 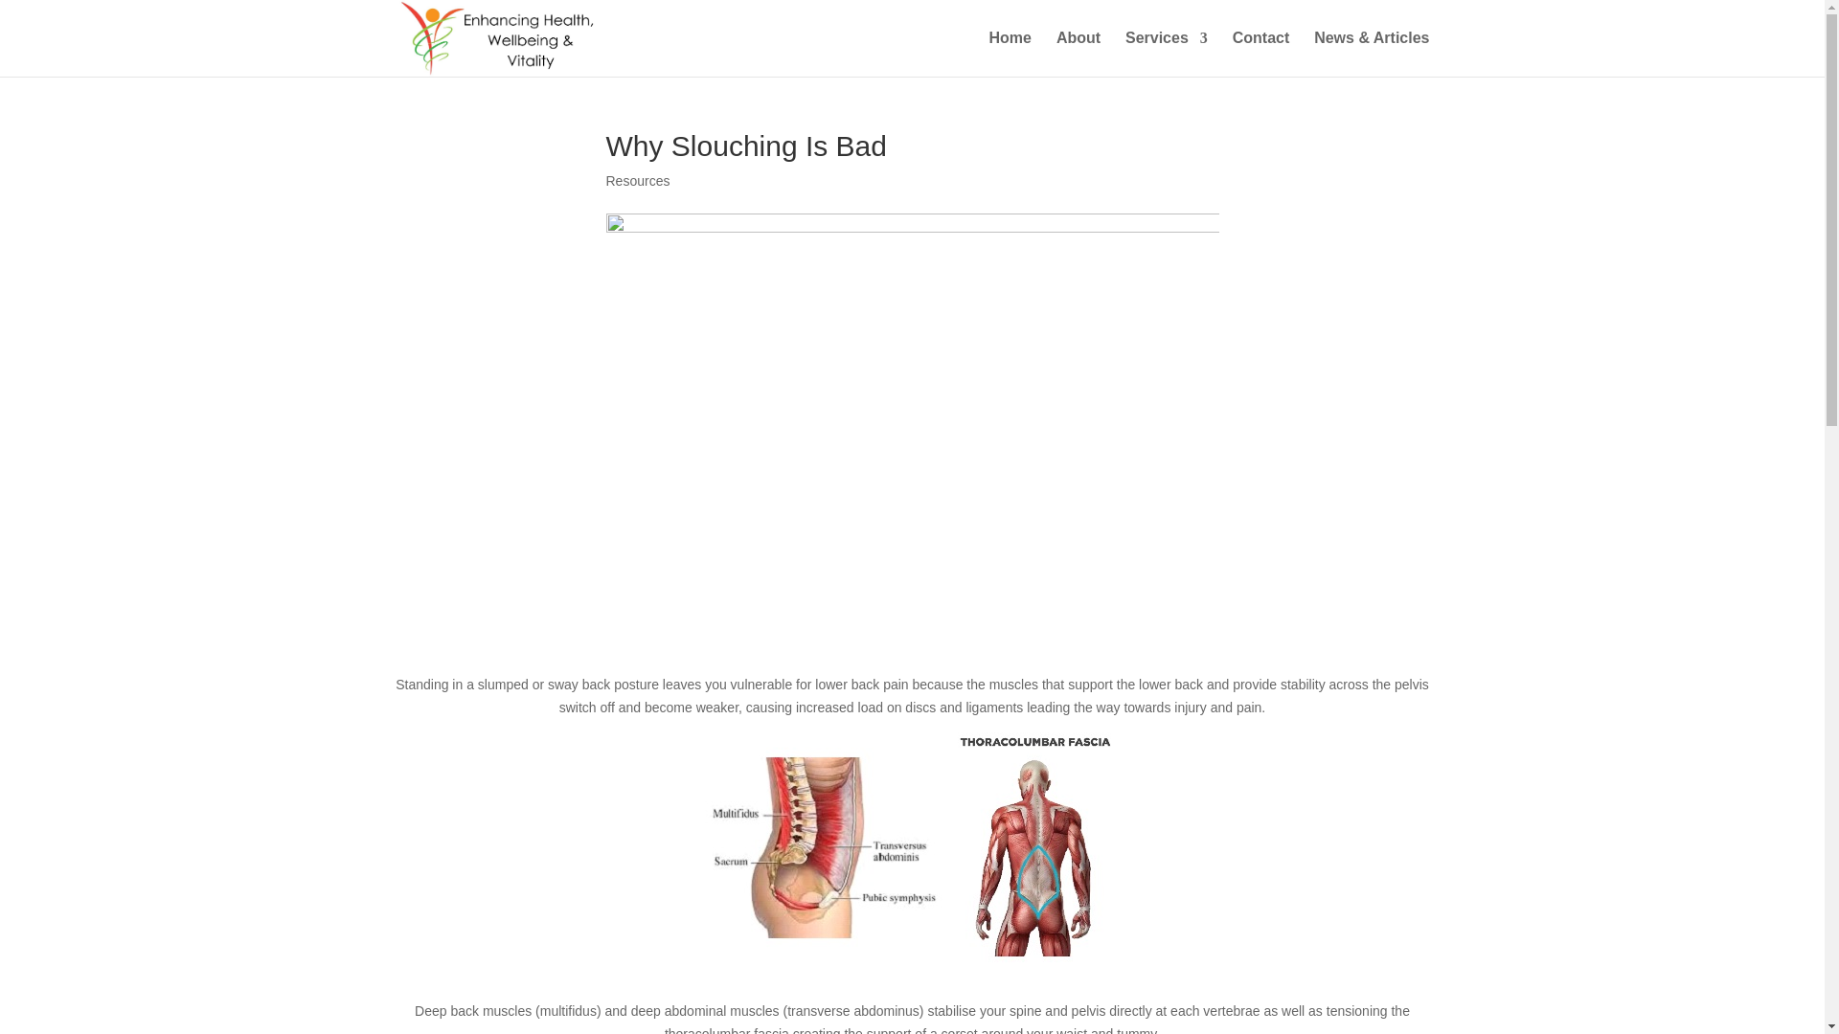 I want to click on Resources, so click(x=638, y=181).